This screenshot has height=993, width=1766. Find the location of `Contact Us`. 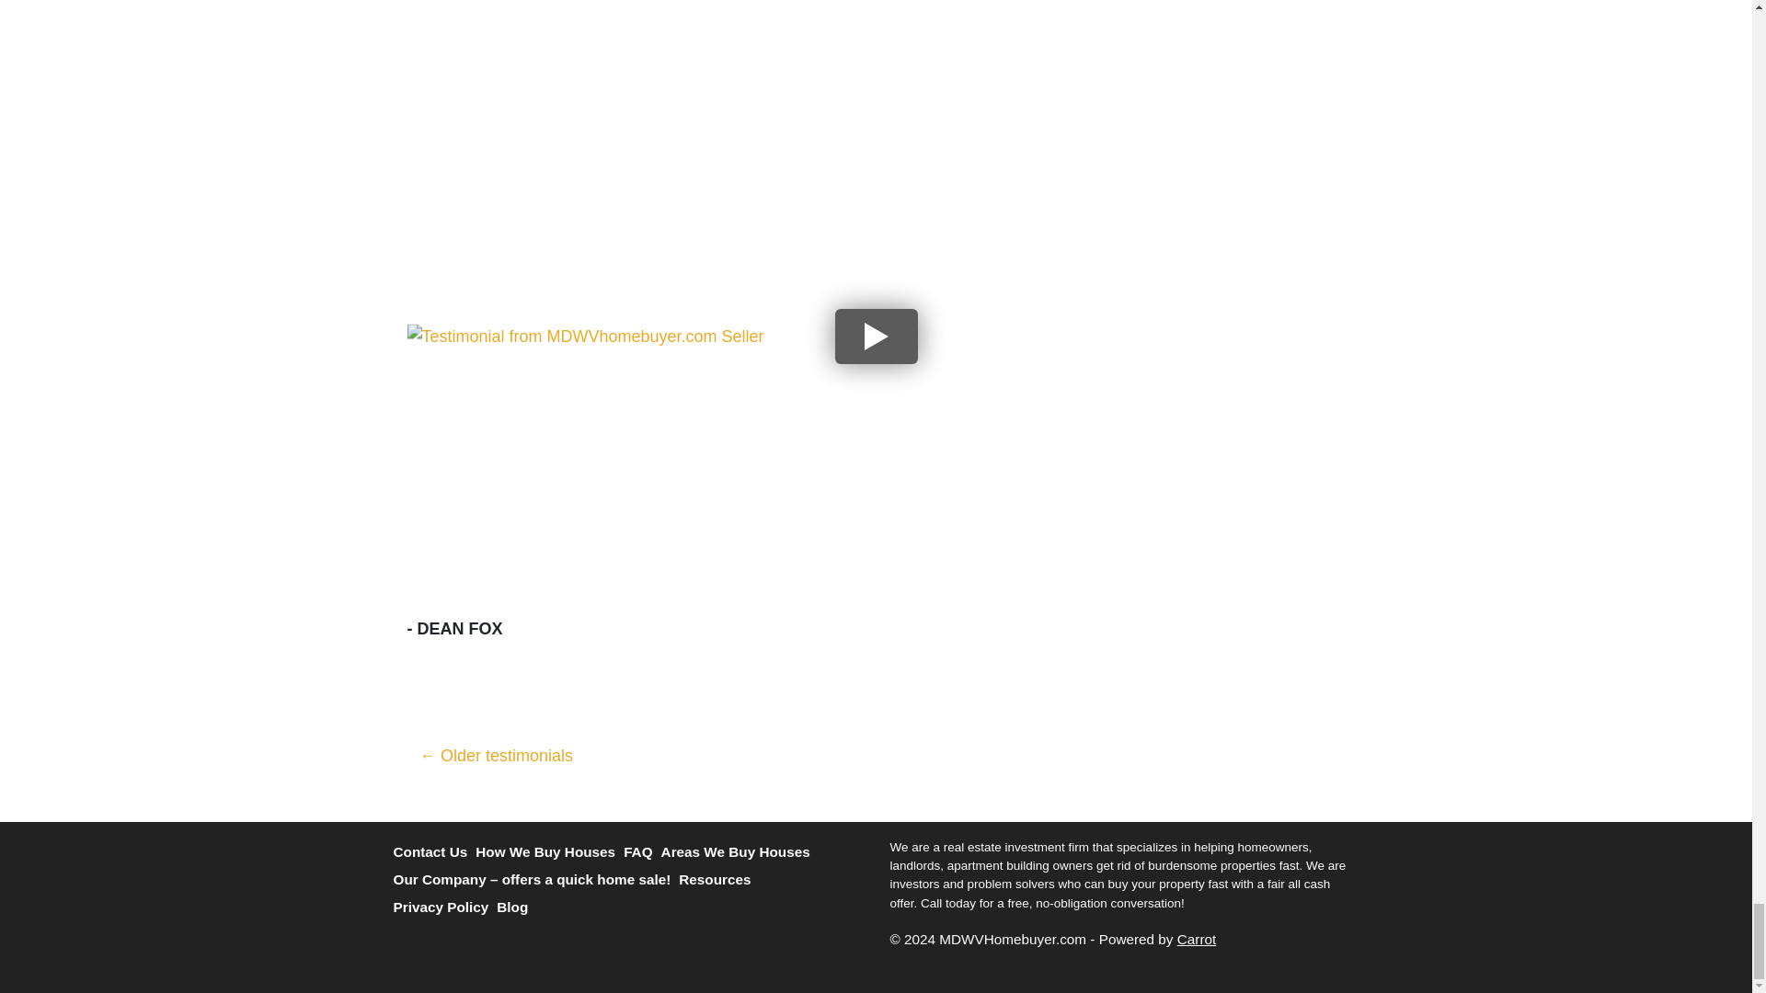

Contact Us is located at coordinates (435, 851).